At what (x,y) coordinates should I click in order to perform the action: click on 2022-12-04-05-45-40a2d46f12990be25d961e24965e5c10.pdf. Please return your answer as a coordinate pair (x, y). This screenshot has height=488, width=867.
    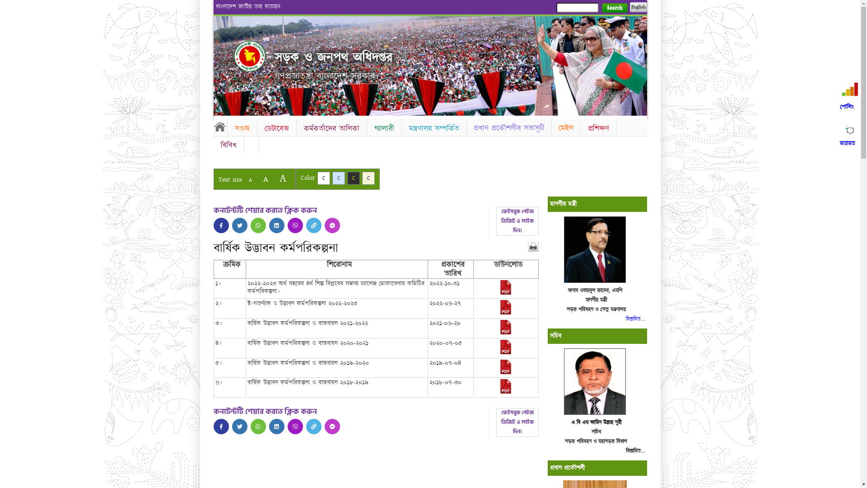
    Looking at the image, I should click on (506, 293).